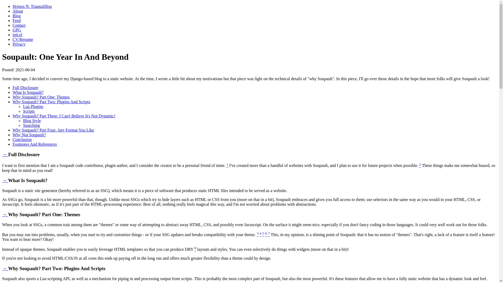 The height and width of the screenshot is (283, 503). I want to click on Why Not Soupault?, so click(29, 135).